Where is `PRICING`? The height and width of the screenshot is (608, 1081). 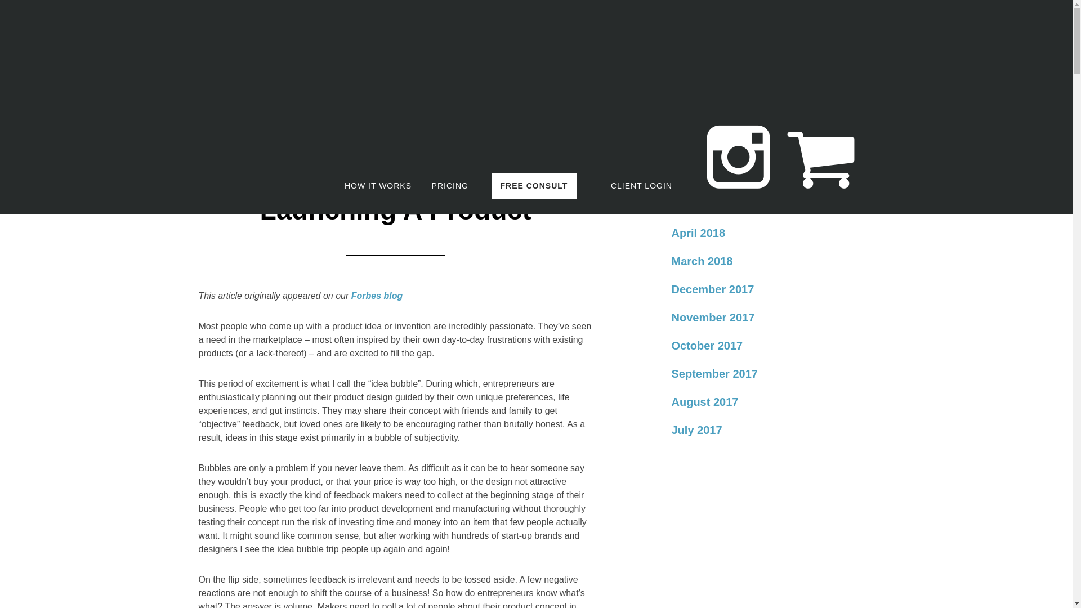
PRICING is located at coordinates (450, 186).